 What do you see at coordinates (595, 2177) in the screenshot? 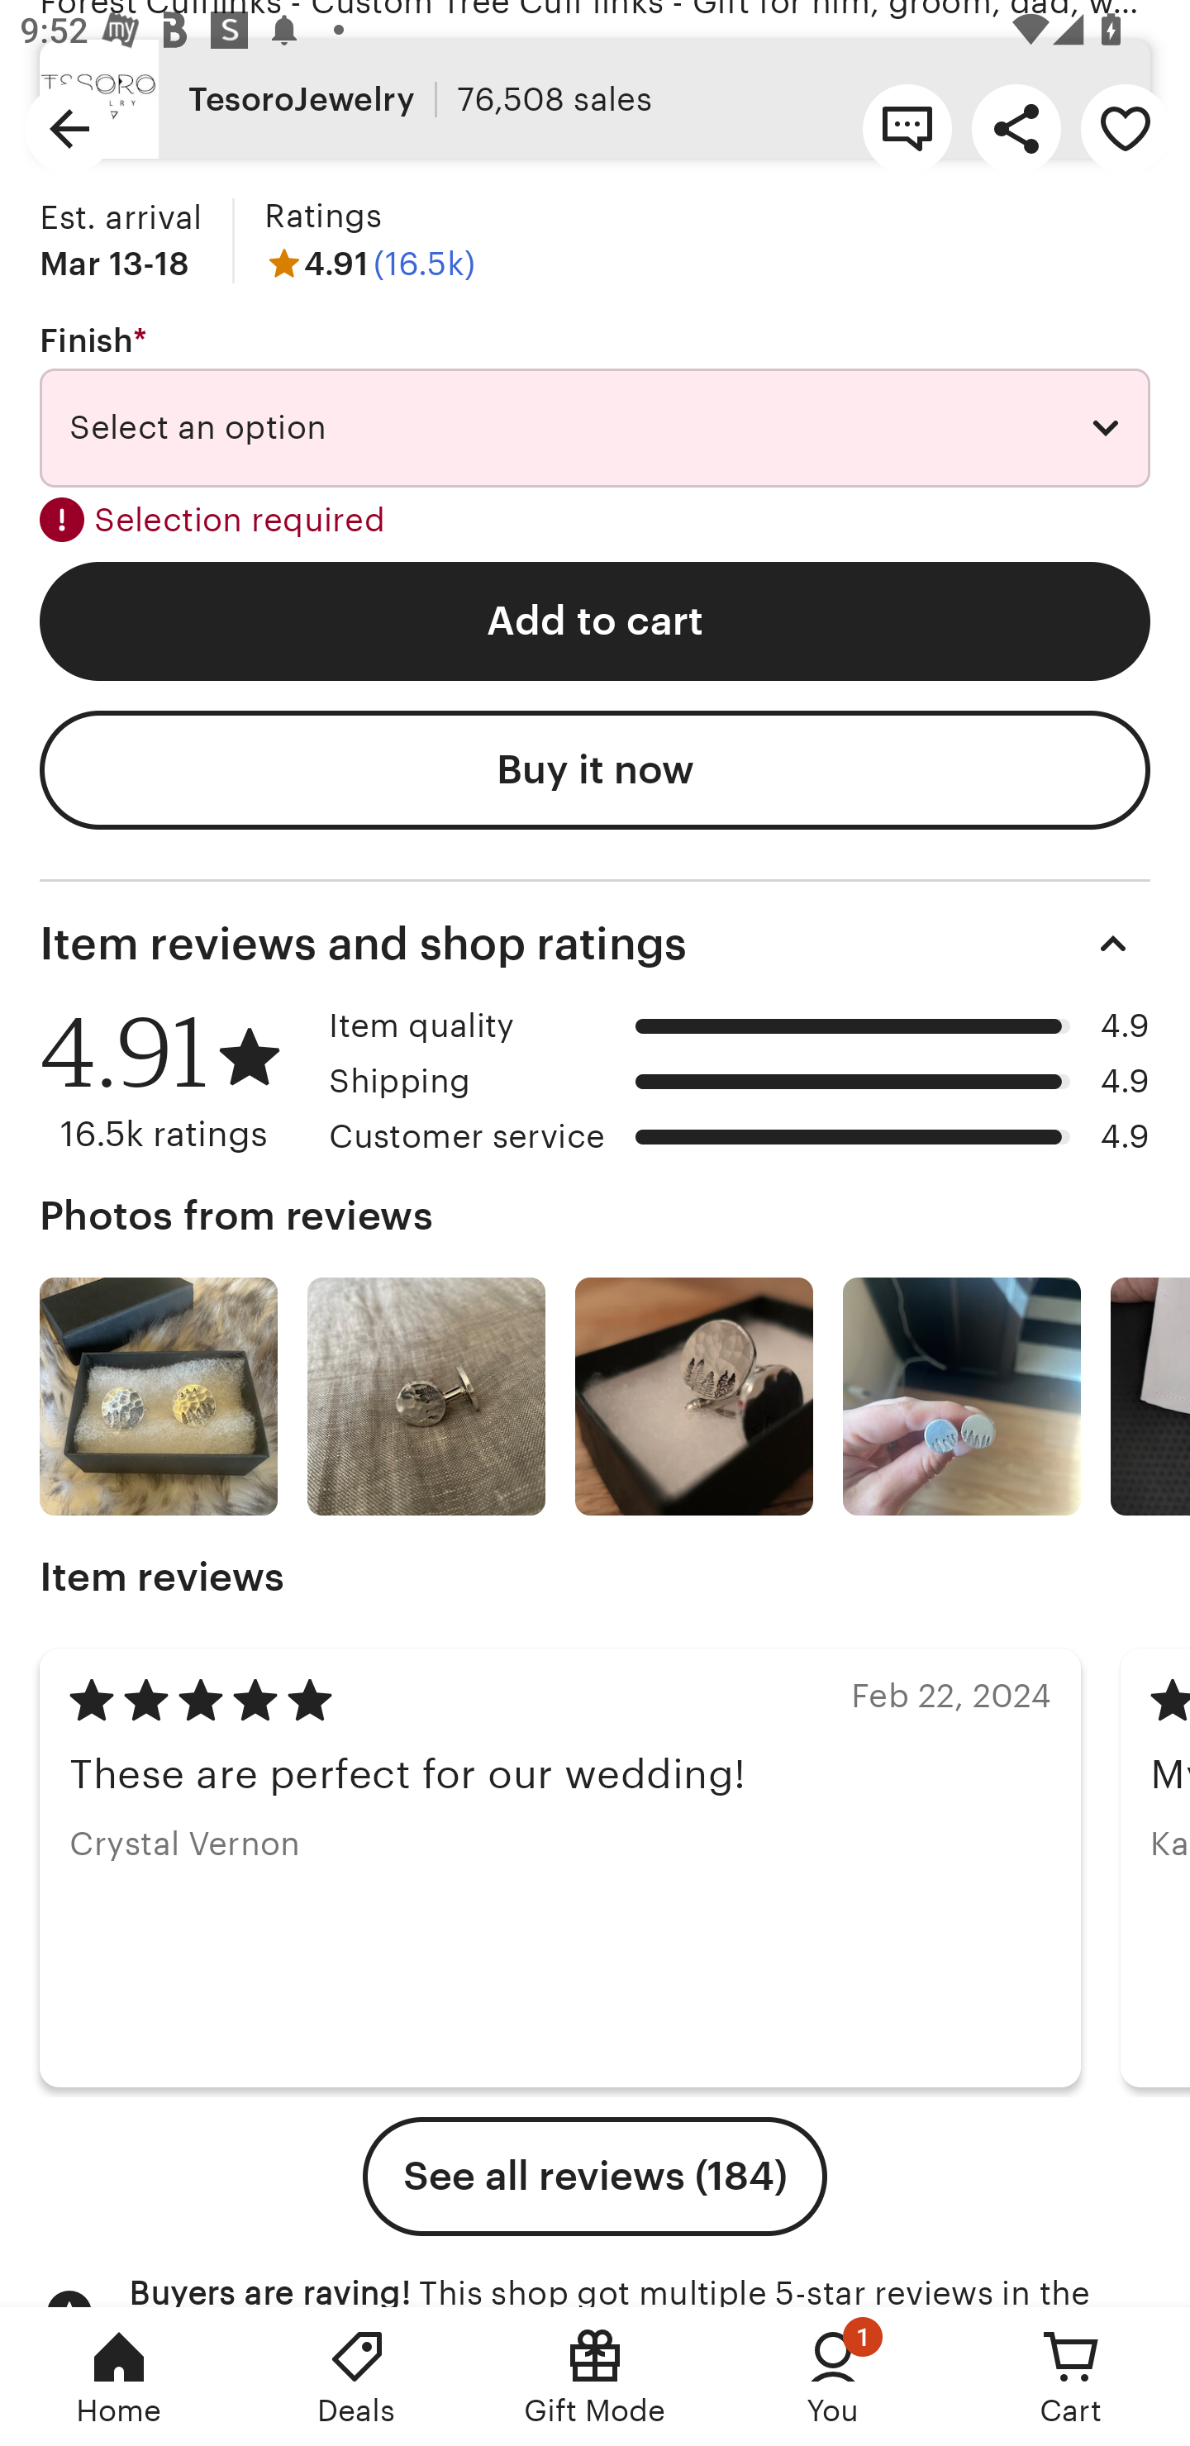
I see `See all reviews (184)` at bounding box center [595, 2177].